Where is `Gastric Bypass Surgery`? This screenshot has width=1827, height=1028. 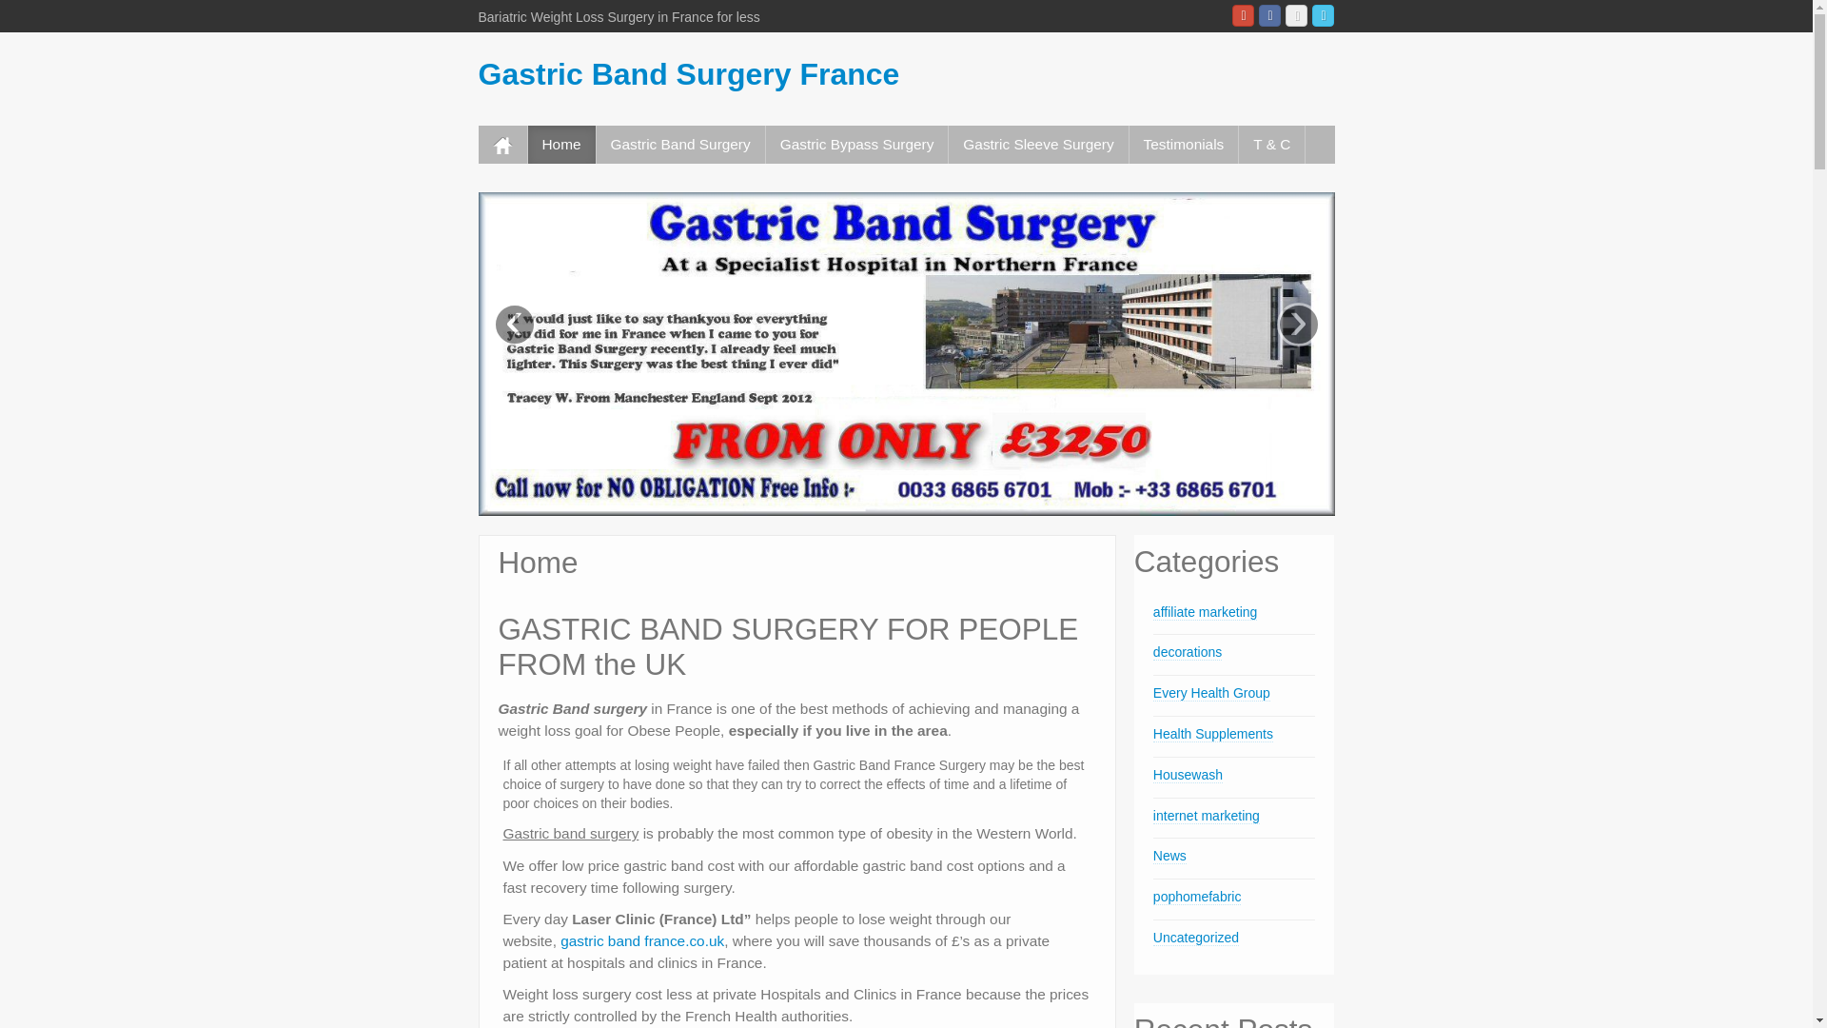 Gastric Bypass Surgery is located at coordinates (856, 144).